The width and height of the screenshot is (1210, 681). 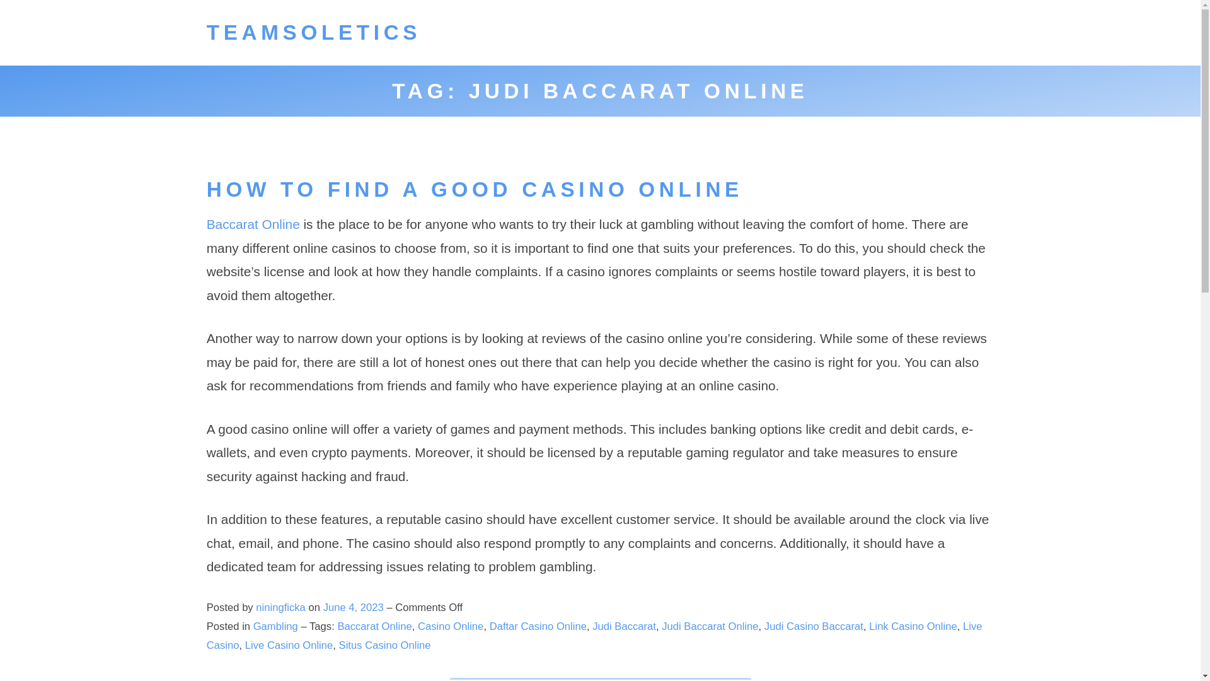 What do you see at coordinates (475, 189) in the screenshot?
I see `HOW TO FIND A GOOD CASINO ONLINE` at bounding box center [475, 189].